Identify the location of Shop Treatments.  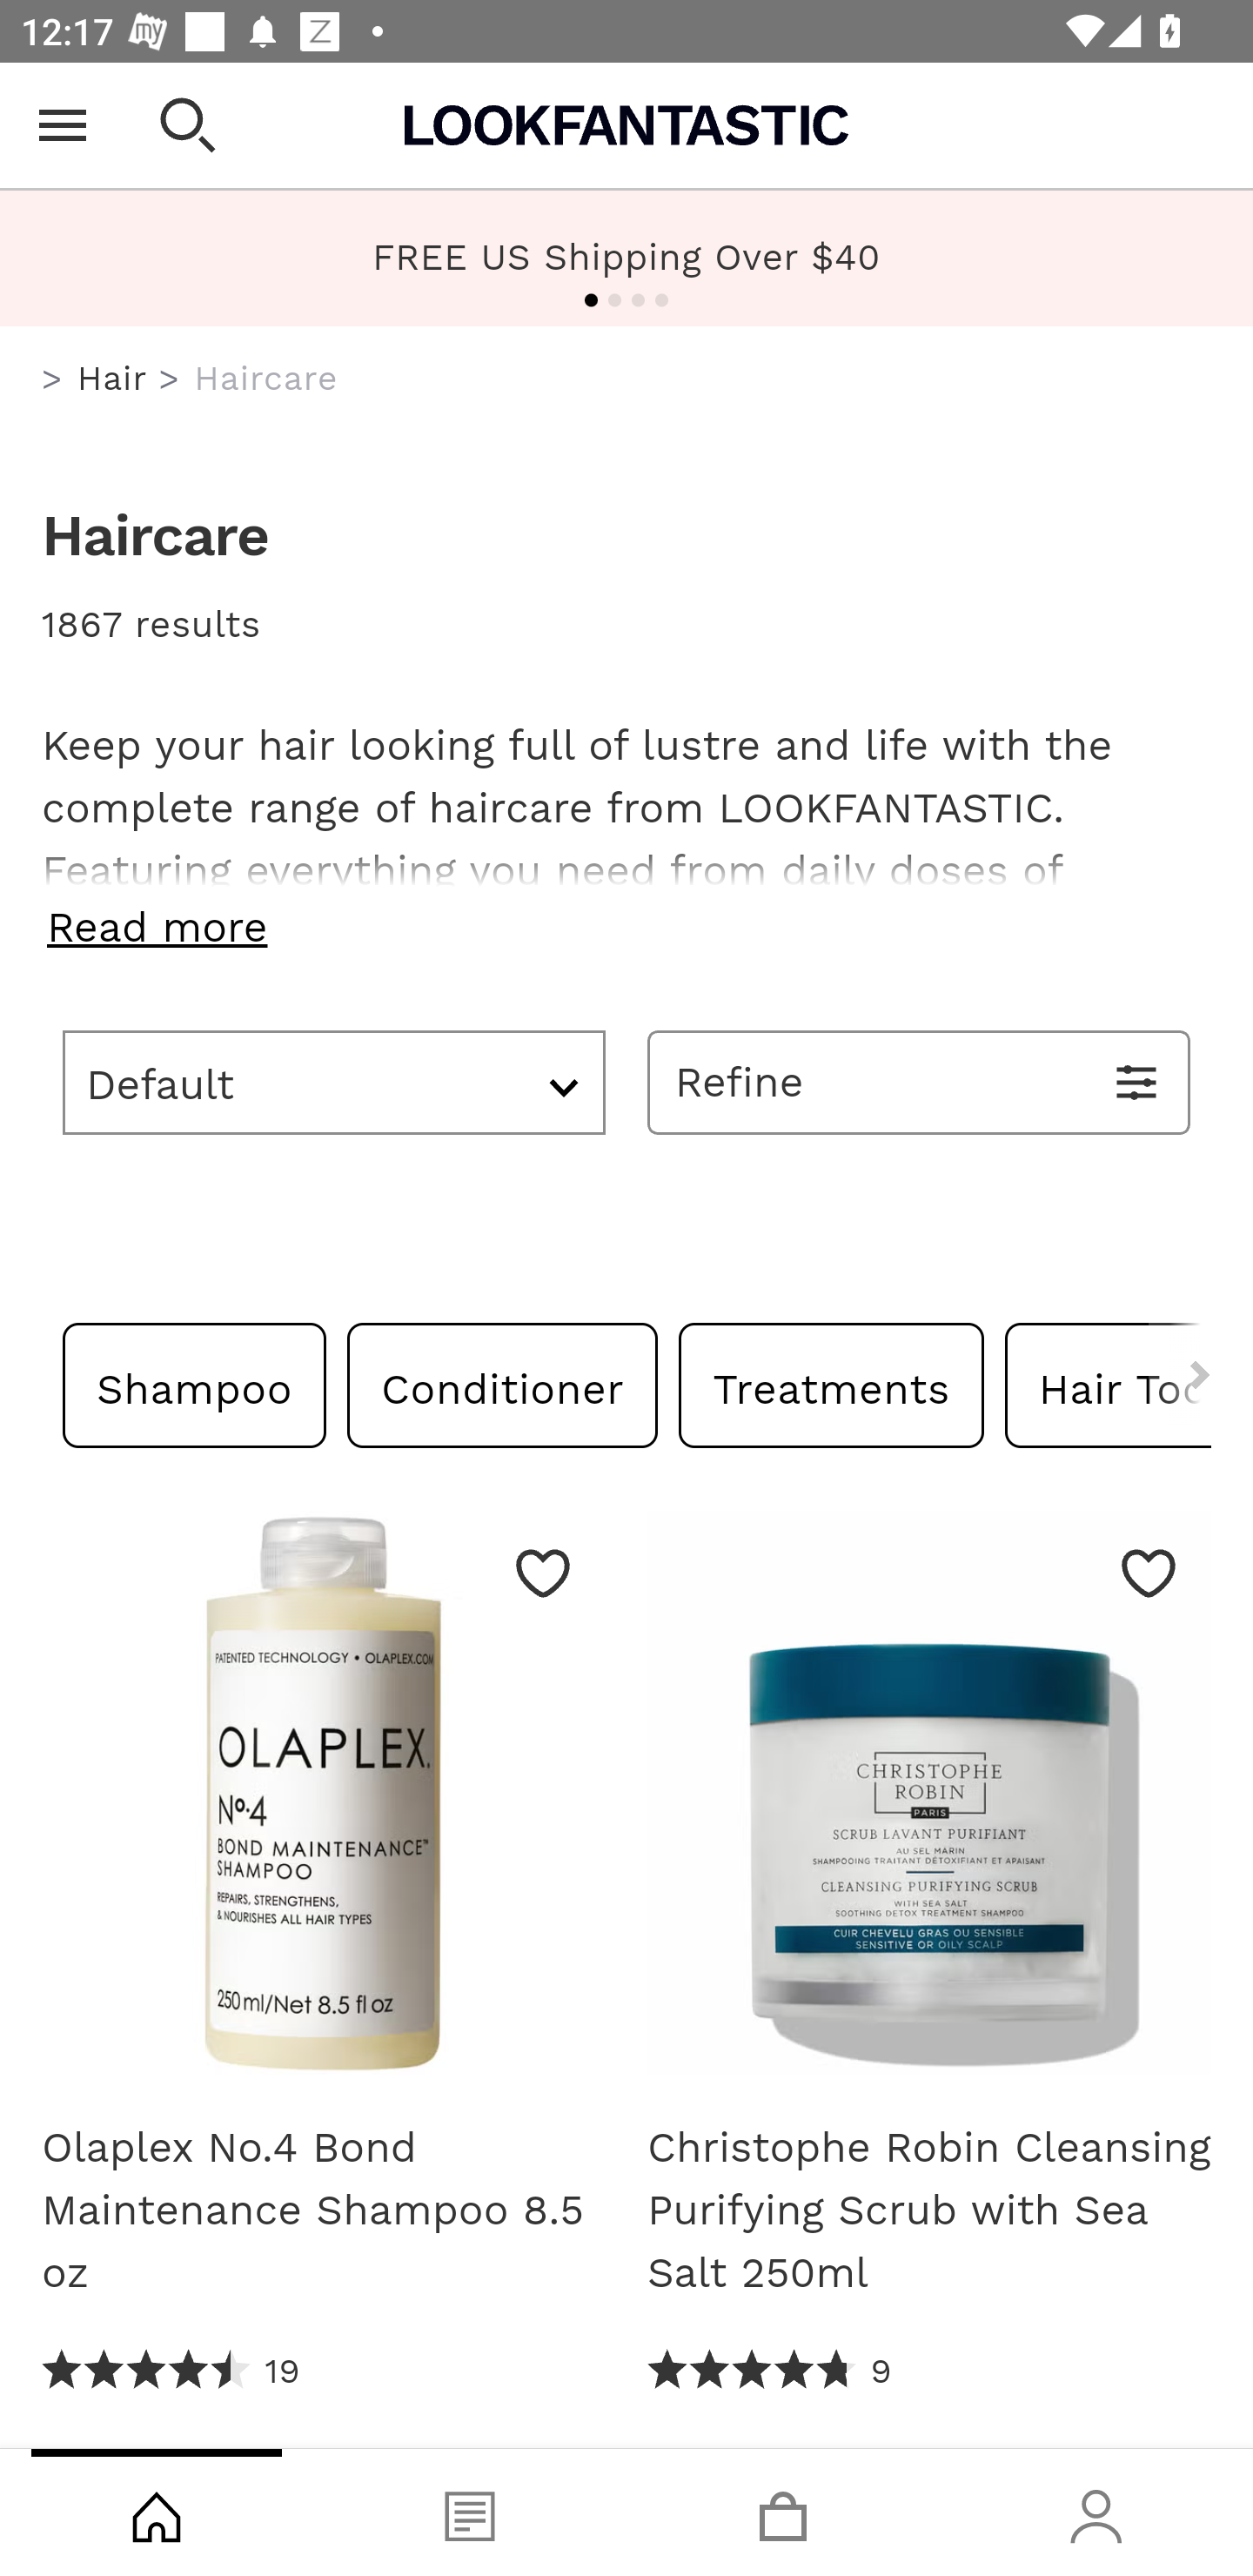
(831, 1384).